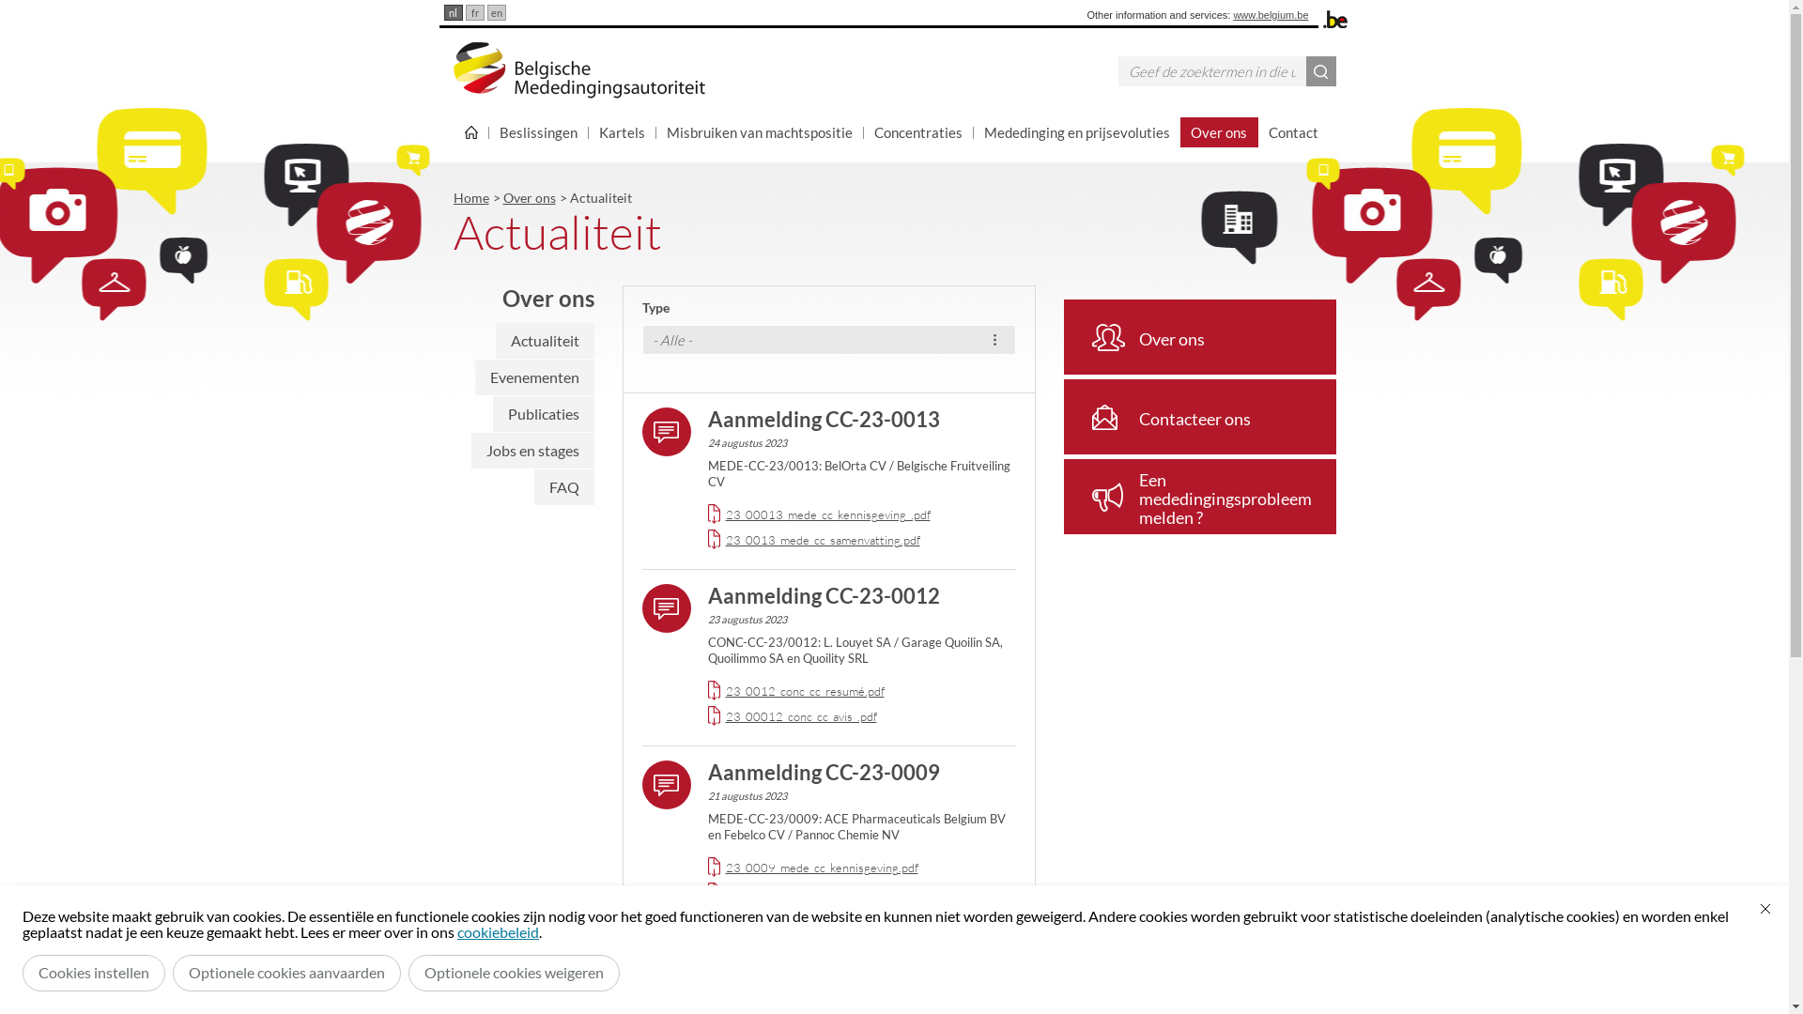 This screenshot has height=1014, width=1803. I want to click on 23_00012_conc_cc_avis_.pdf, so click(800, 716).